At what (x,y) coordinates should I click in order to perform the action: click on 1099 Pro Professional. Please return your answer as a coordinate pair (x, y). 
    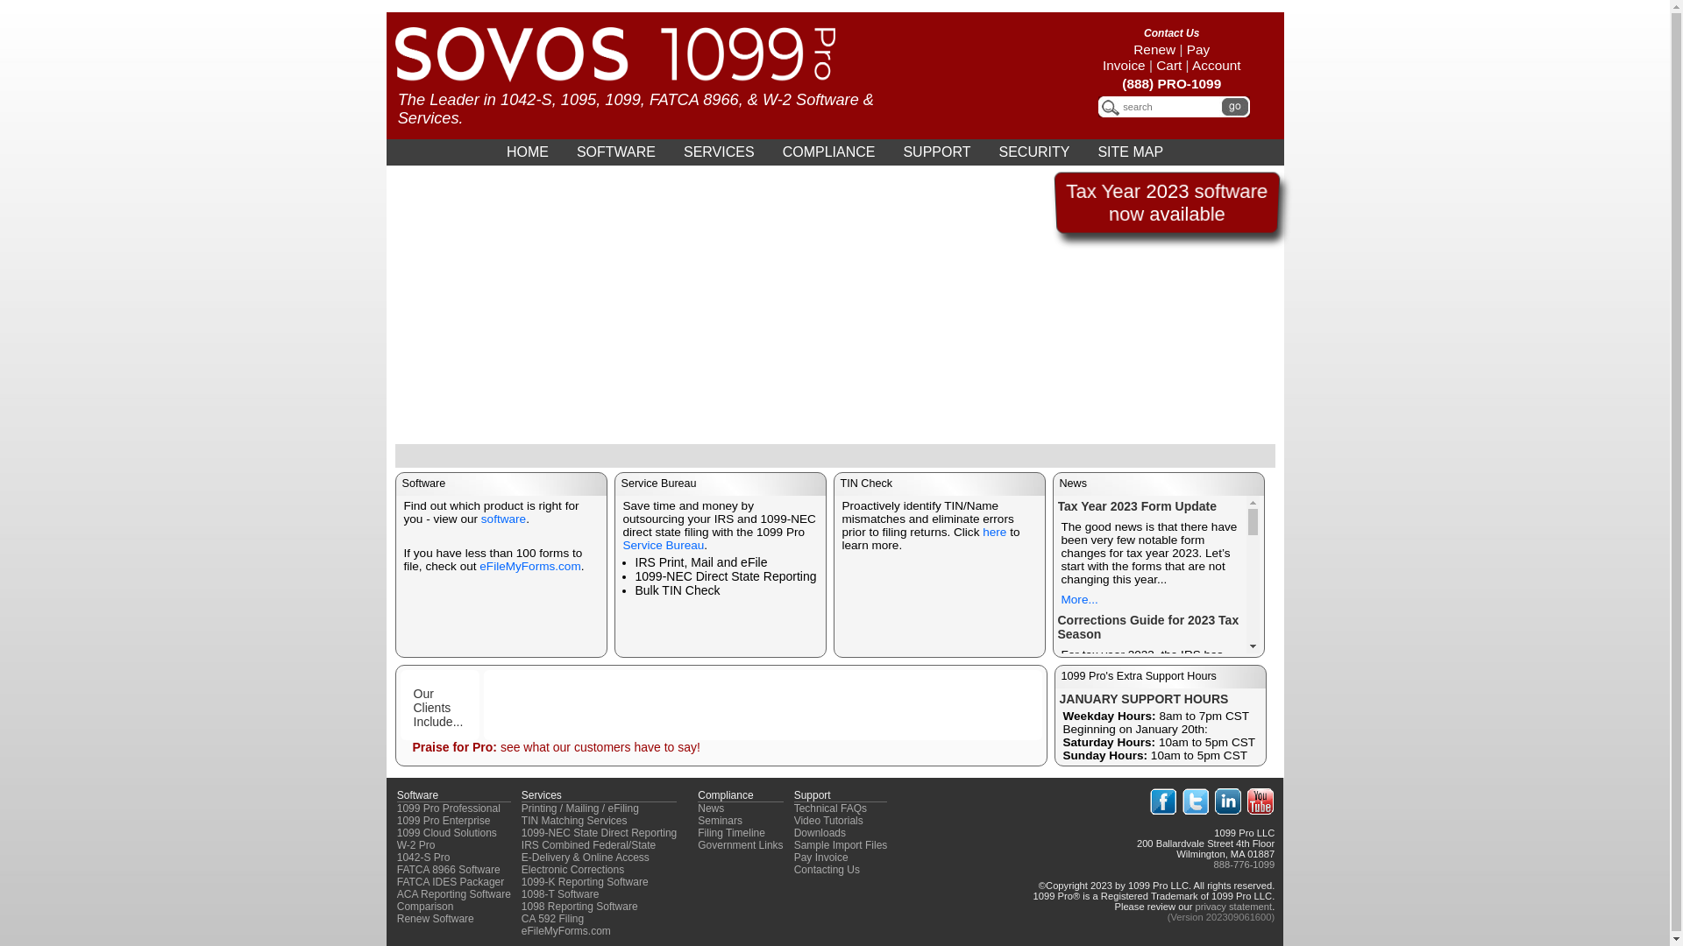
    Looking at the image, I should click on (449, 808).